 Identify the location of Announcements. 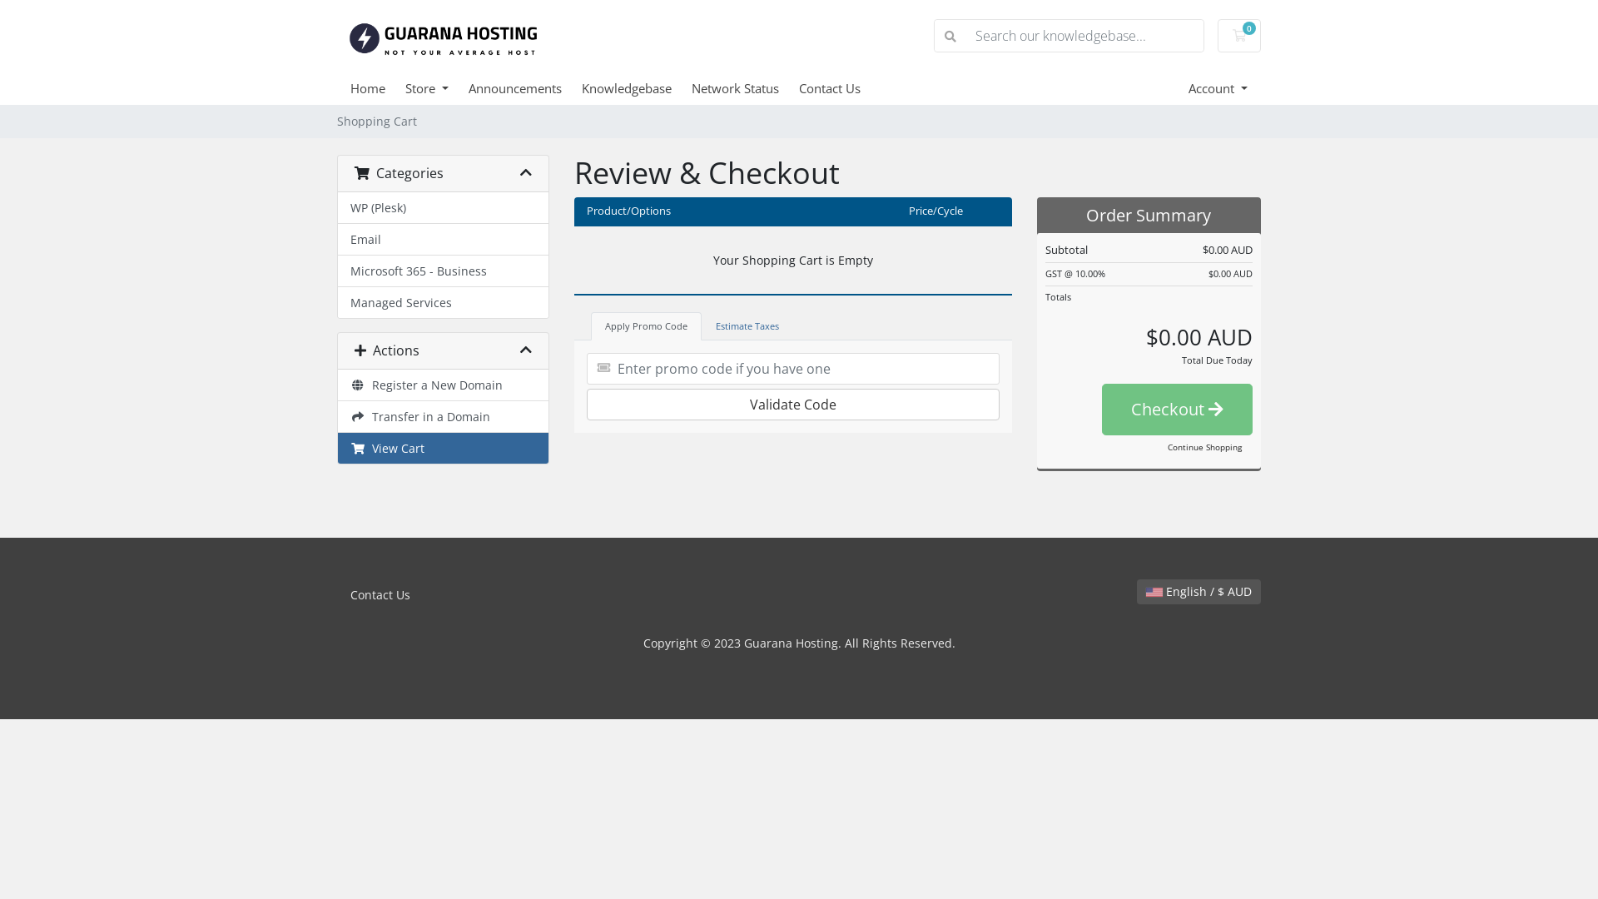
(525, 88).